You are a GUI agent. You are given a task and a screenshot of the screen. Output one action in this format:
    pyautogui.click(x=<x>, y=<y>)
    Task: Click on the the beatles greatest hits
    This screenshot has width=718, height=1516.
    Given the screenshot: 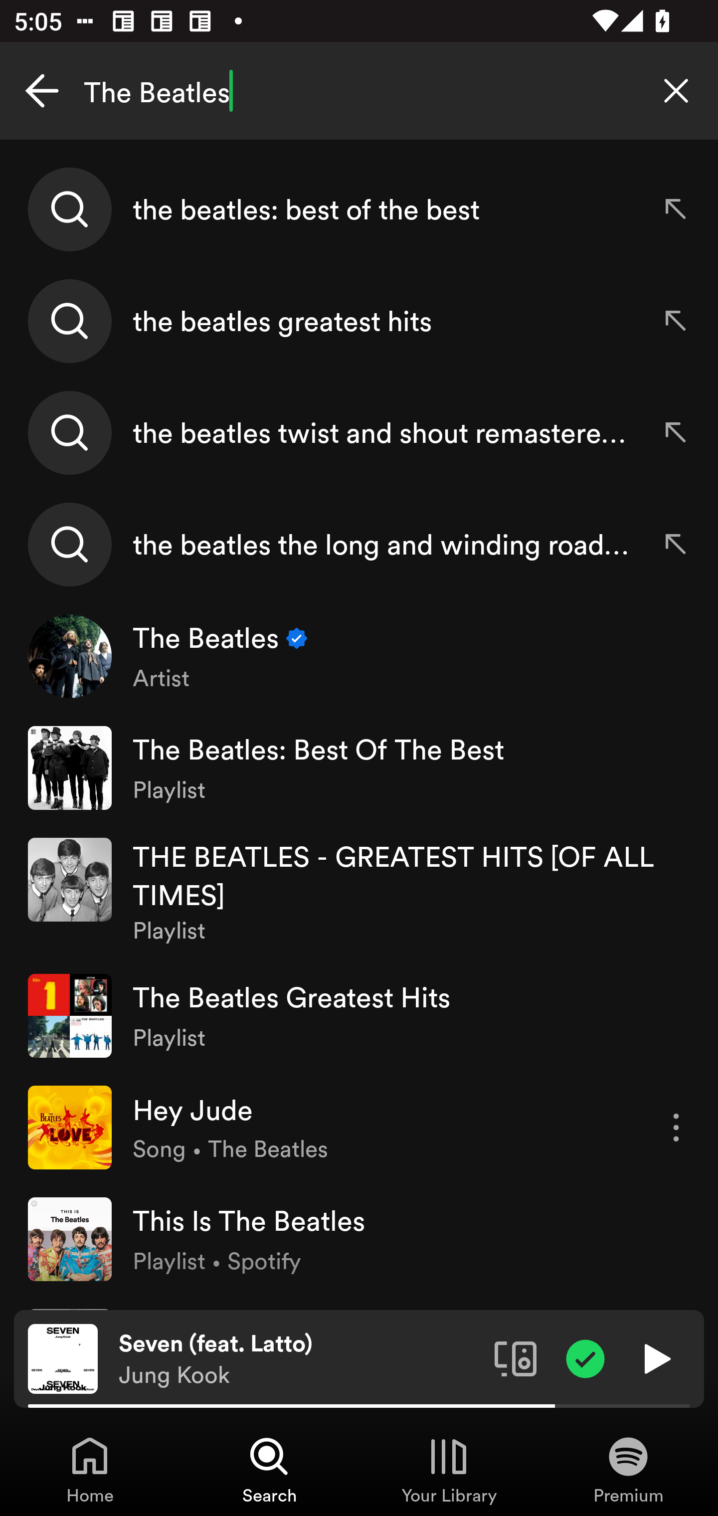 What is the action you would take?
    pyautogui.click(x=359, y=321)
    